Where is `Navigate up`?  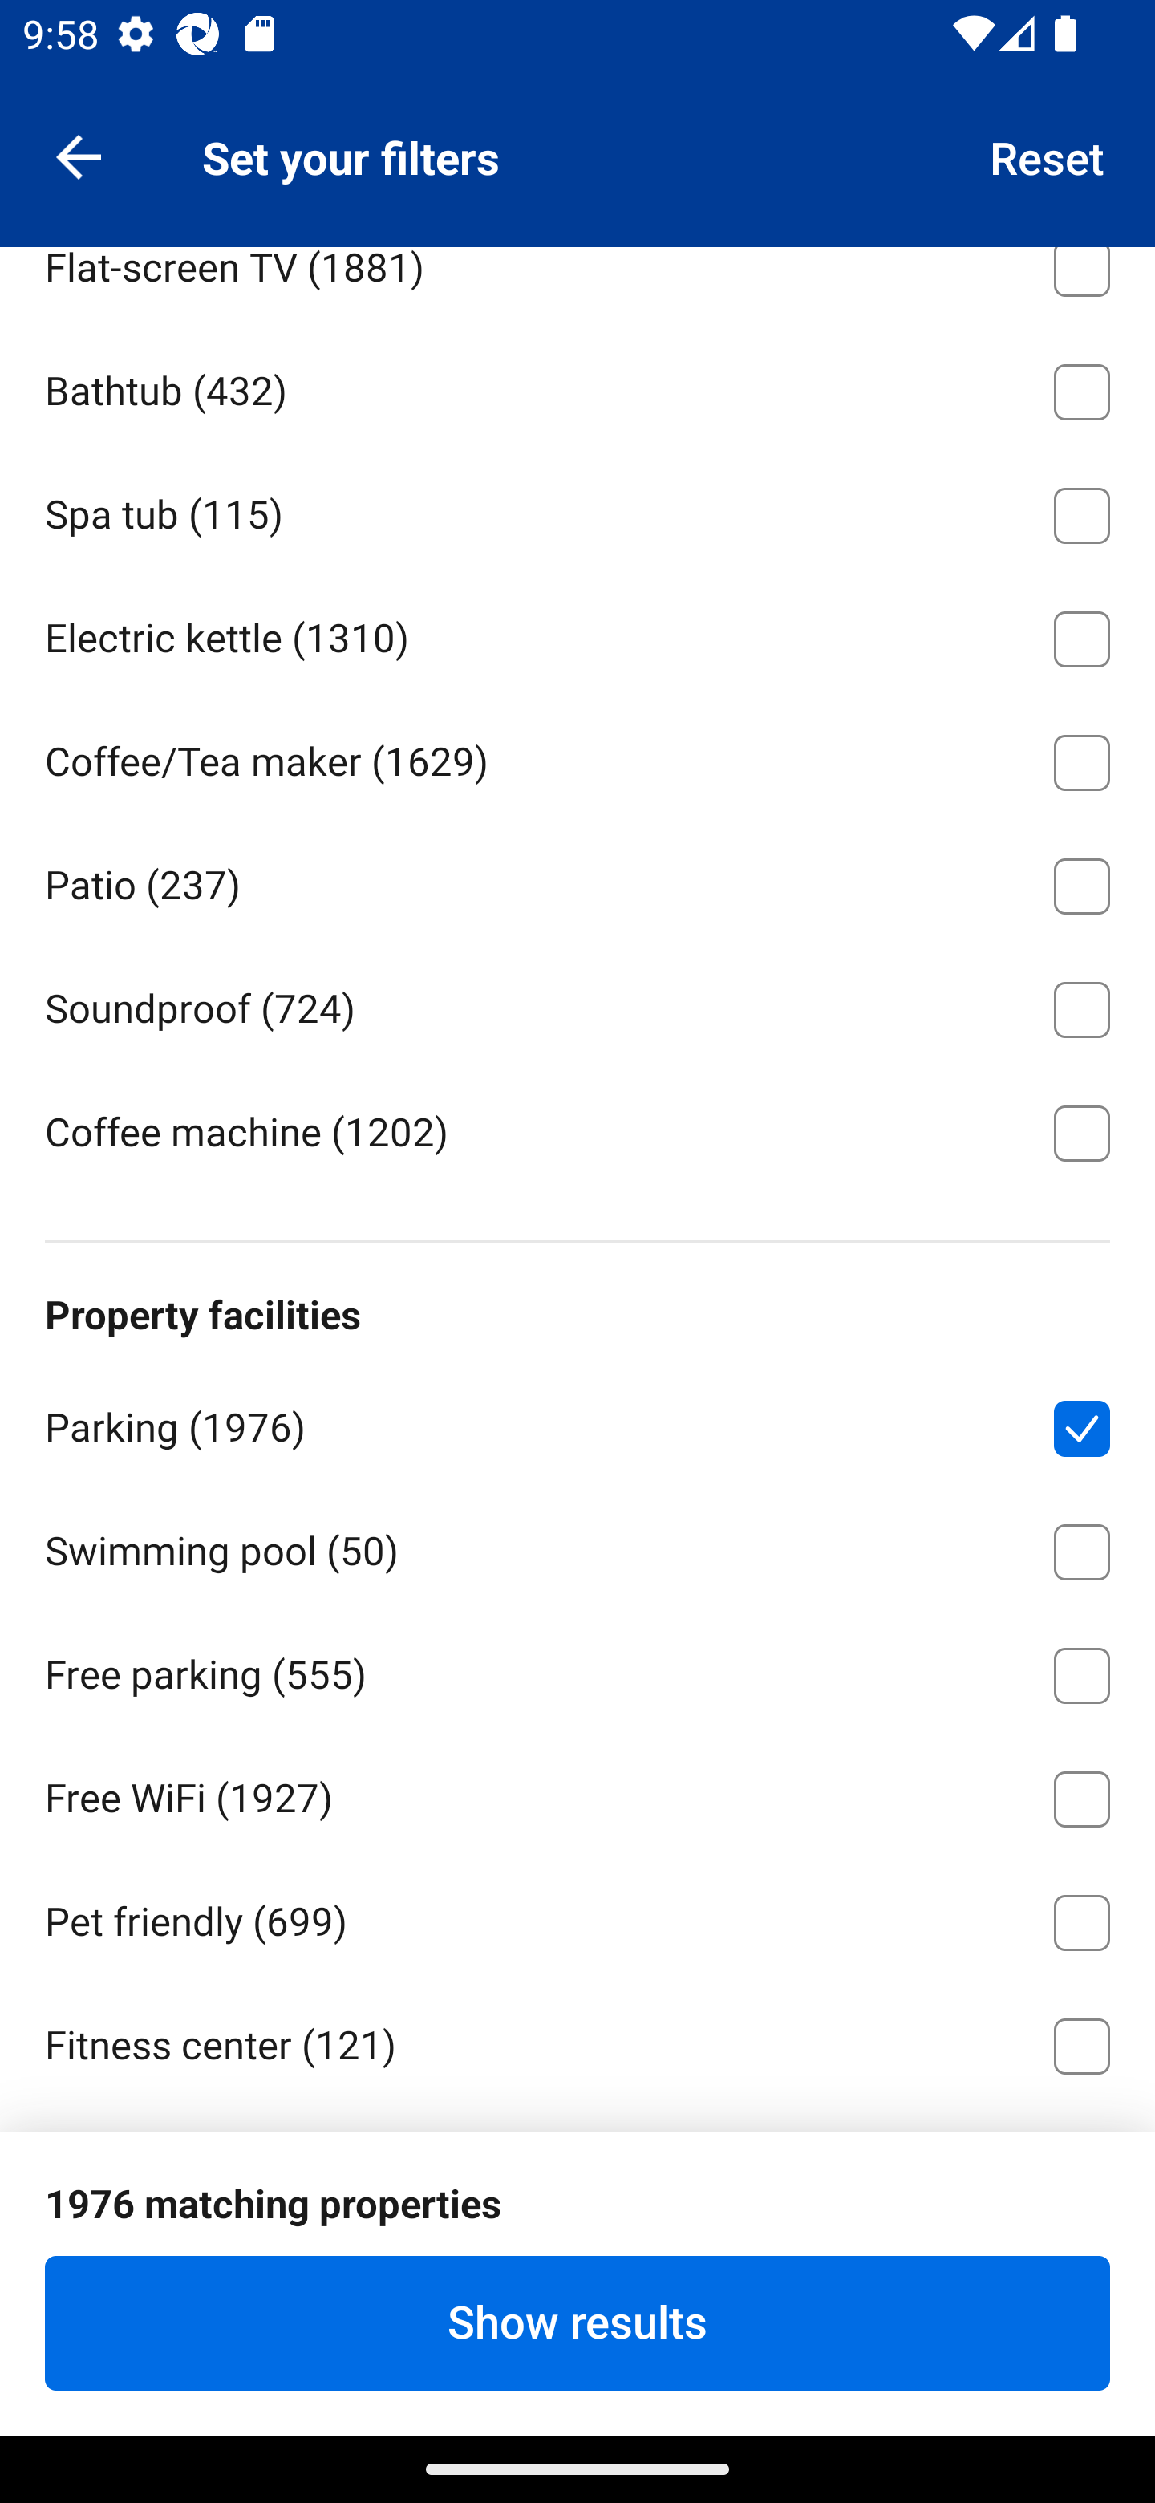
Navigate up is located at coordinates (79, 156).